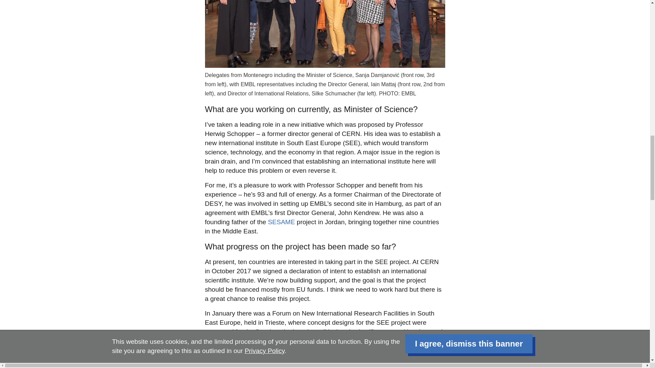  I want to click on SESAME, so click(281, 222).